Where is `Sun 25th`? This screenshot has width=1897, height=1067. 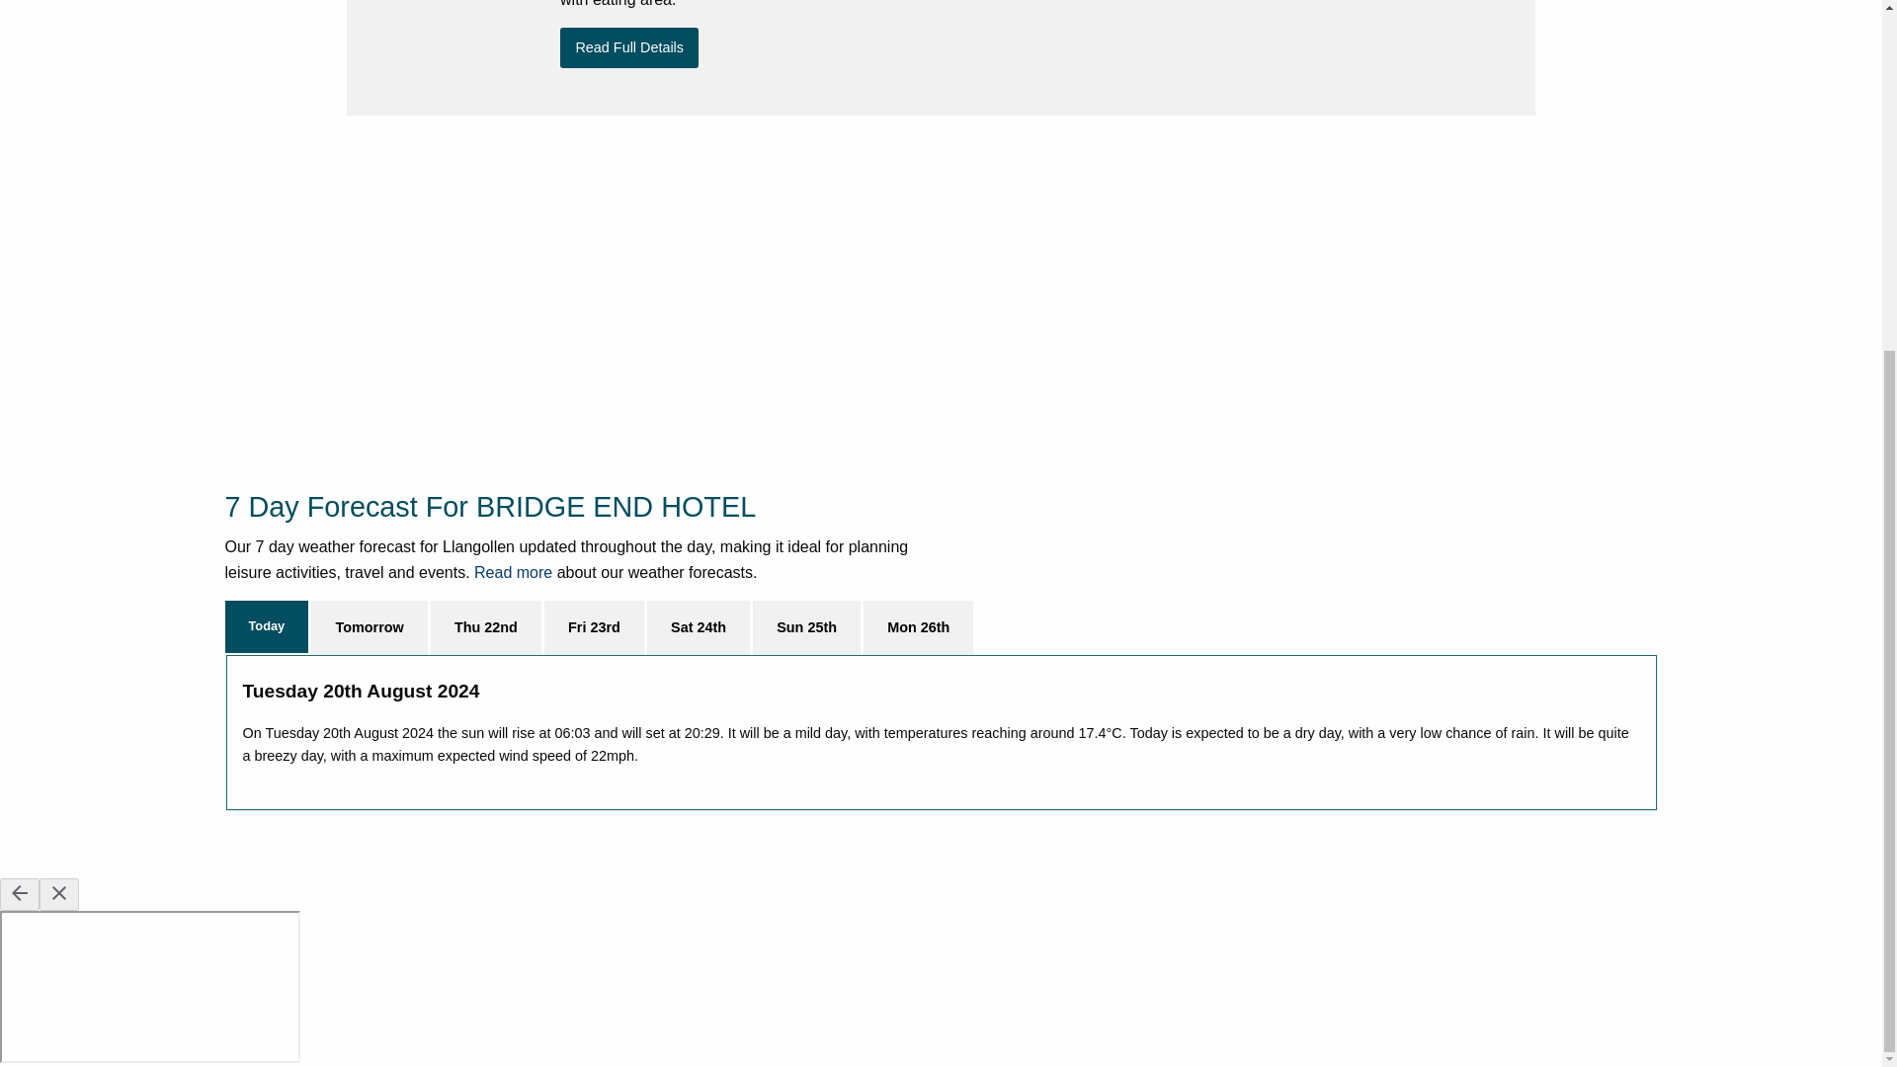 Sun 25th is located at coordinates (806, 627).